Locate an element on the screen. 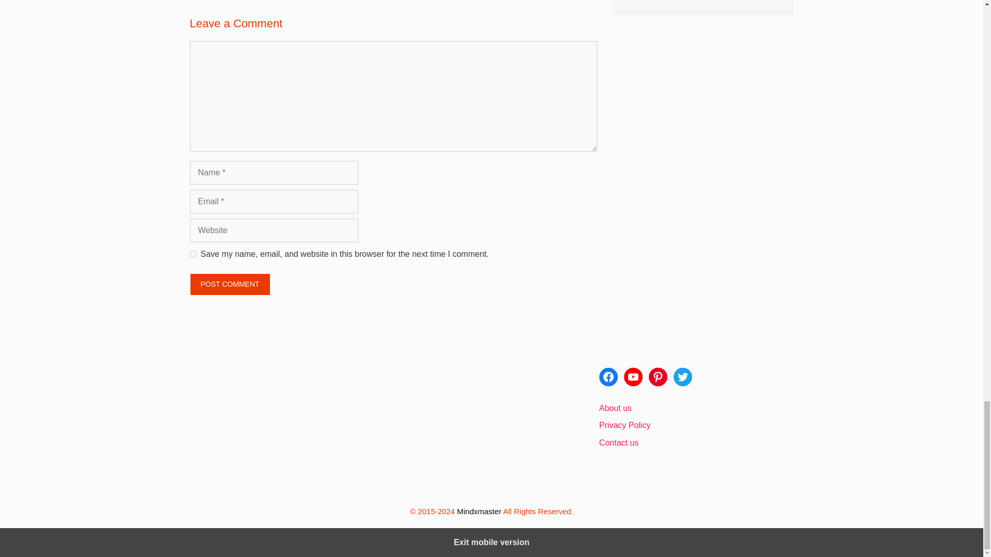 The height and width of the screenshot is (557, 991). YouTube is located at coordinates (633, 376).